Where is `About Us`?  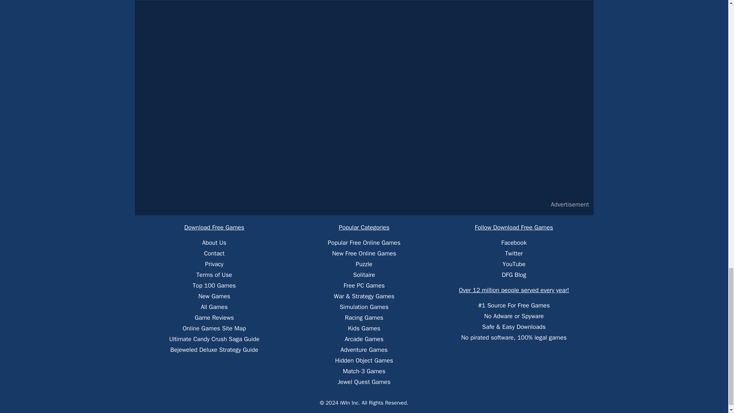 About Us is located at coordinates (214, 242).